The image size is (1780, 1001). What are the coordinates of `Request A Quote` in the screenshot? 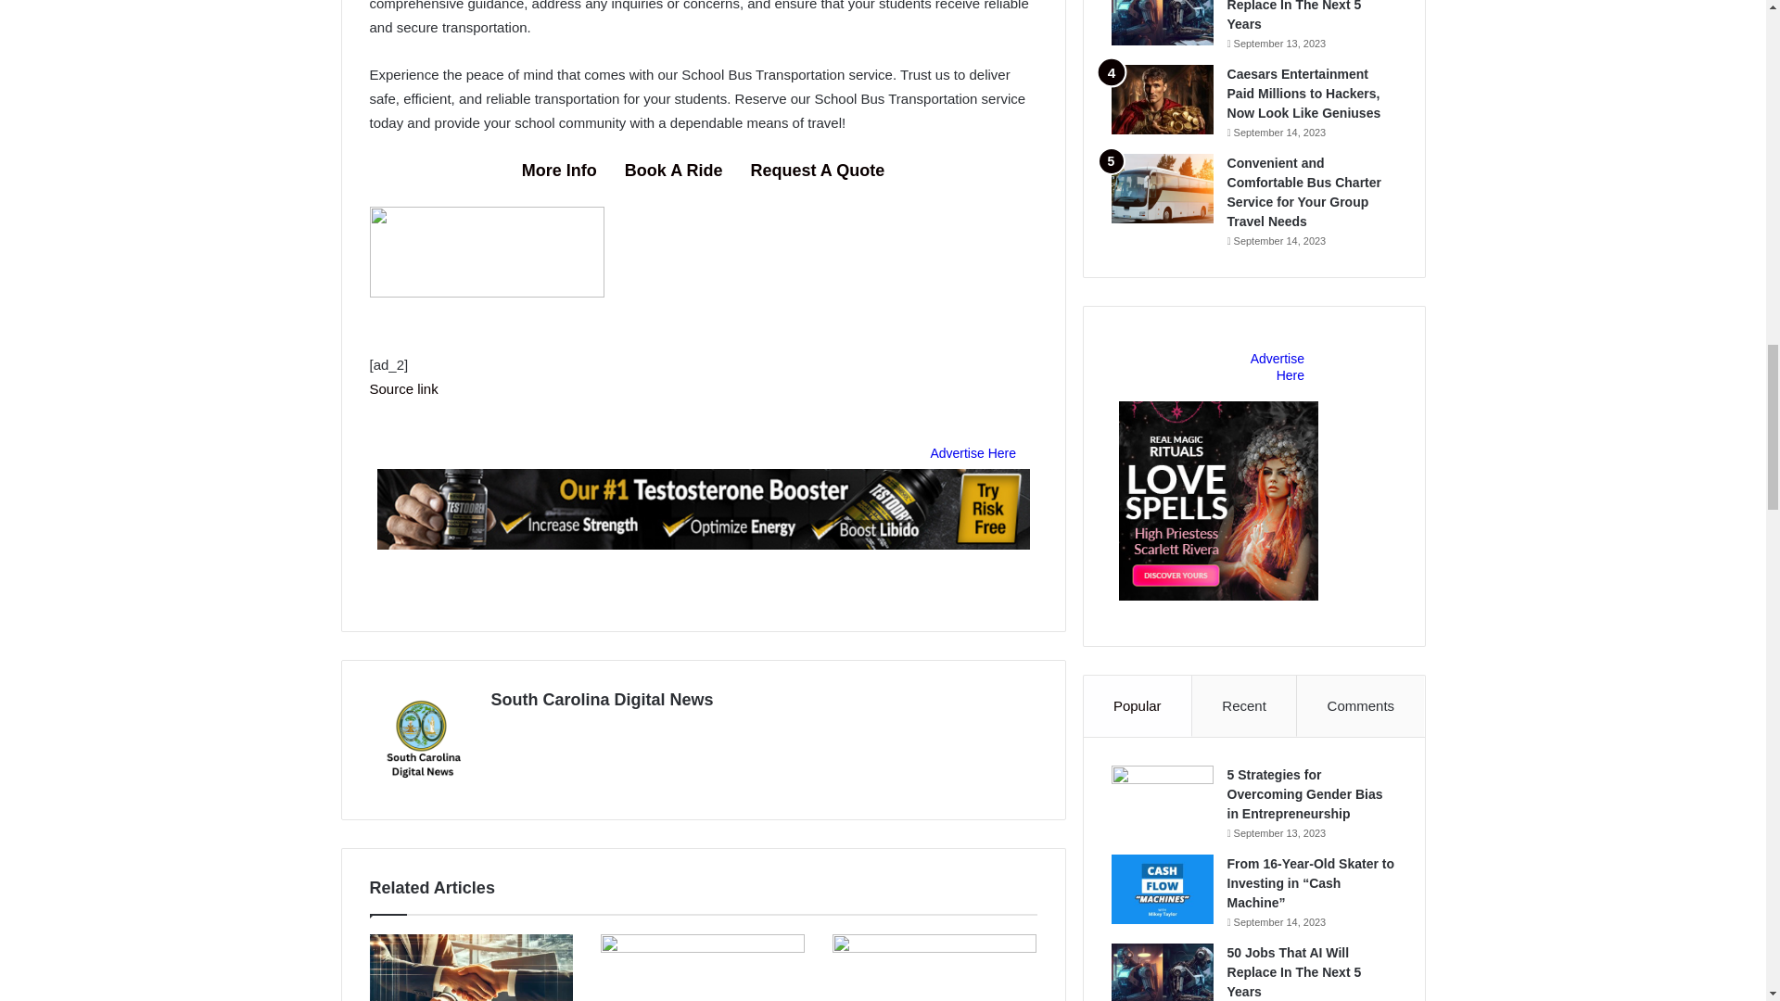 It's located at (818, 171).